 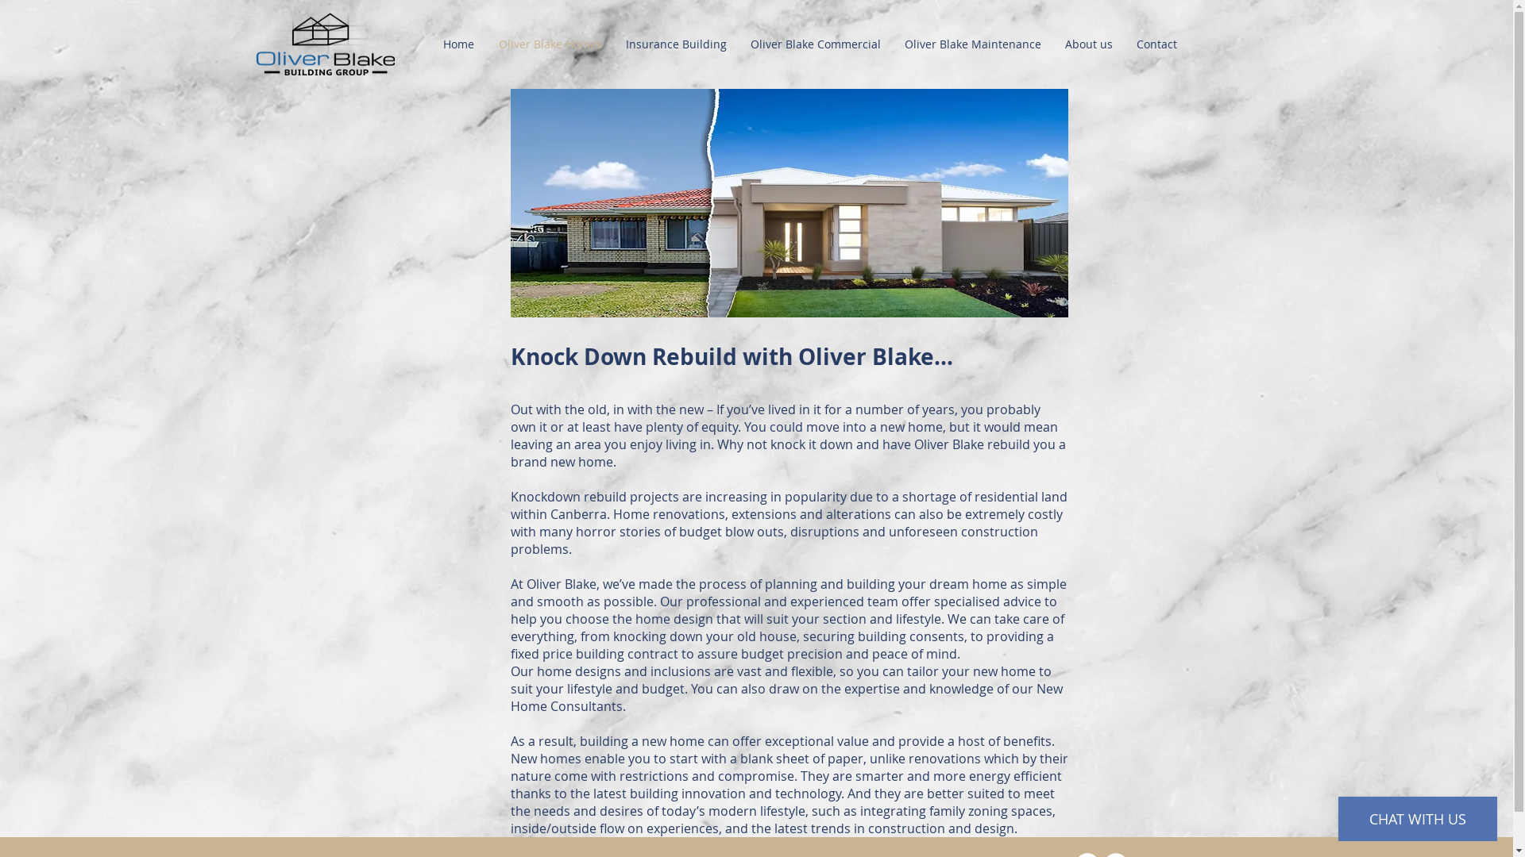 I want to click on Oliver Blake Commercial, so click(x=816, y=44).